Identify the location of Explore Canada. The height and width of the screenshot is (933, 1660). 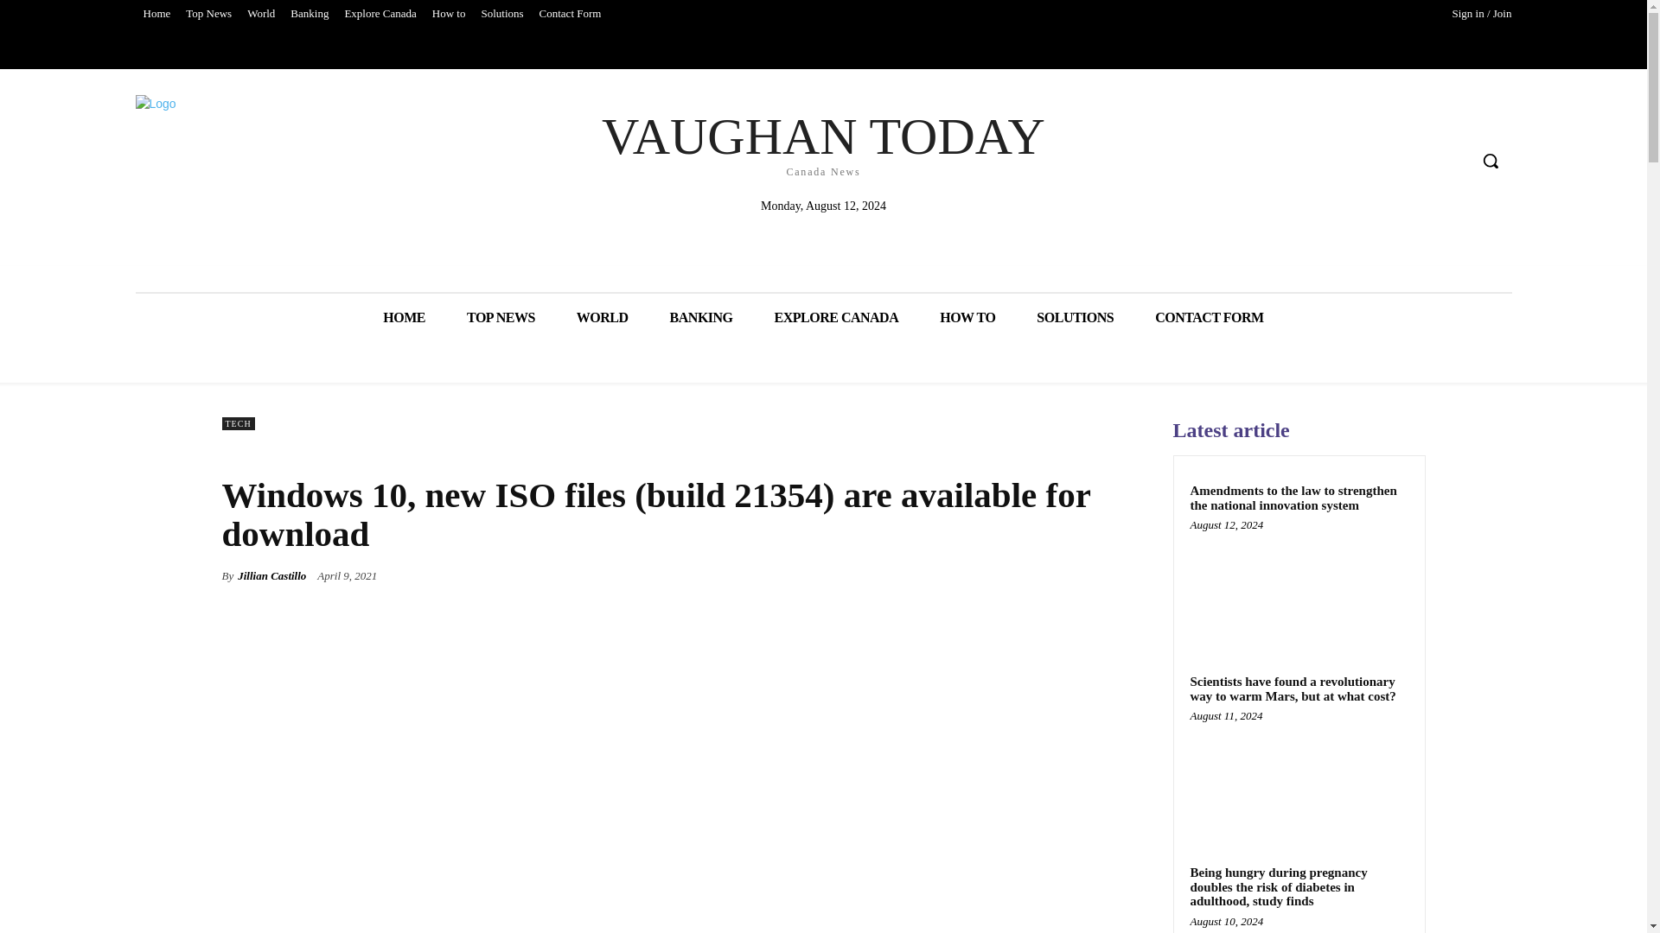
(380, 14).